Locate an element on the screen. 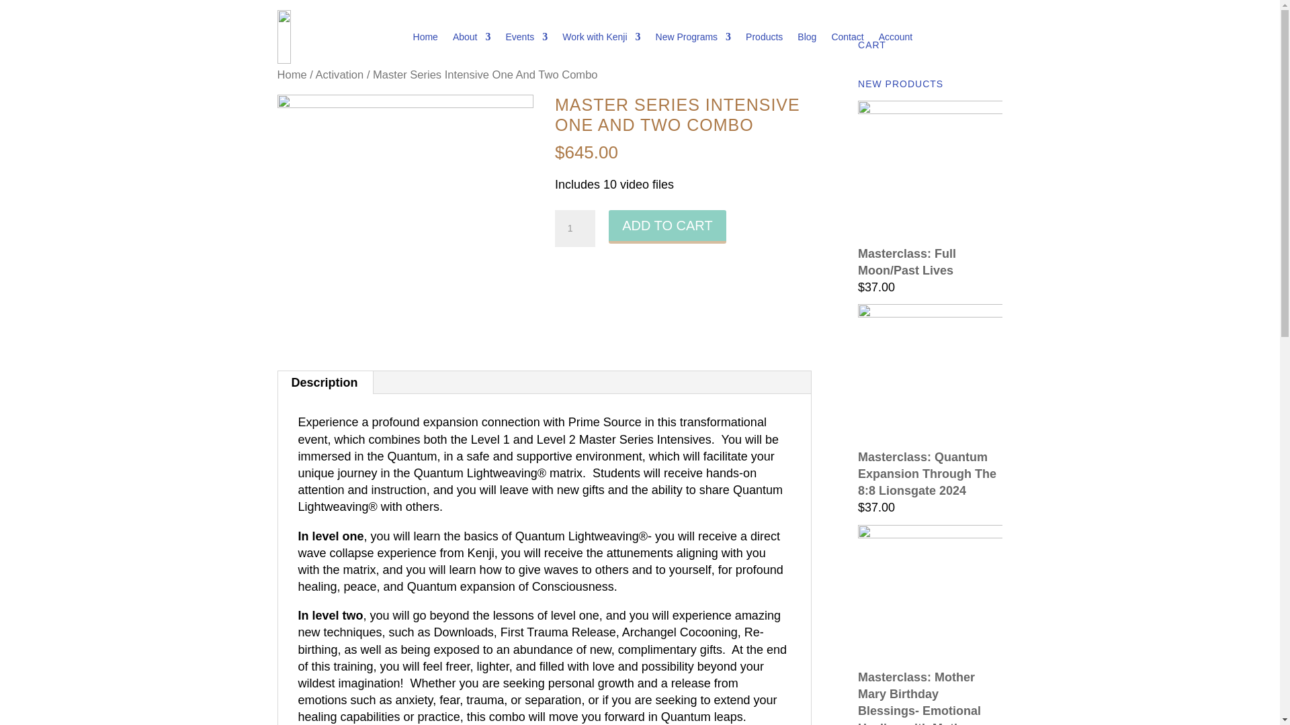 This screenshot has width=1290, height=725. master series intensive is located at coordinates (405, 223).